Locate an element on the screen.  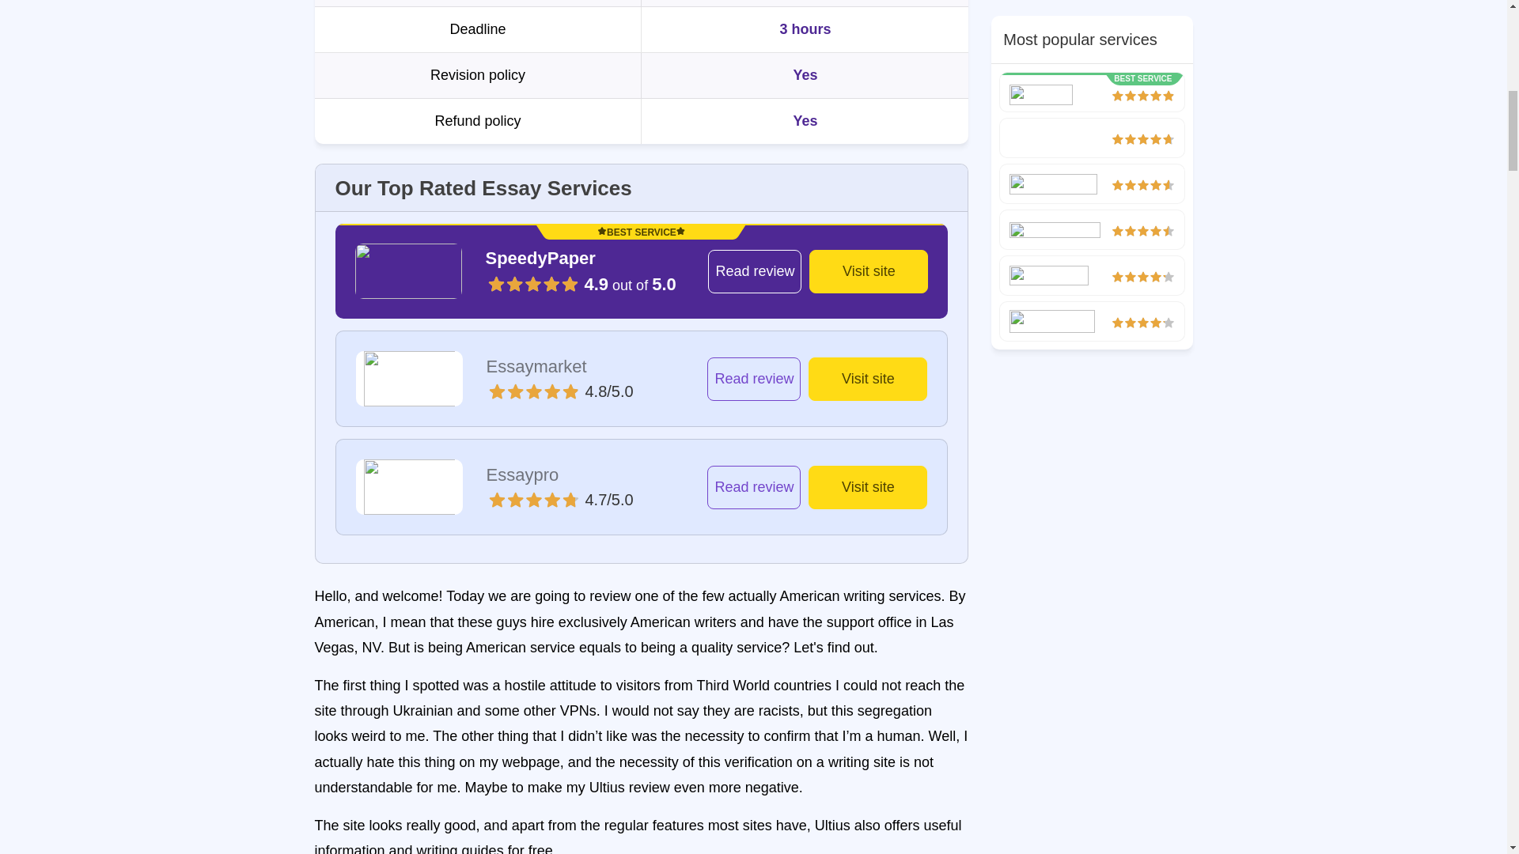
Visit site is located at coordinates (867, 487).